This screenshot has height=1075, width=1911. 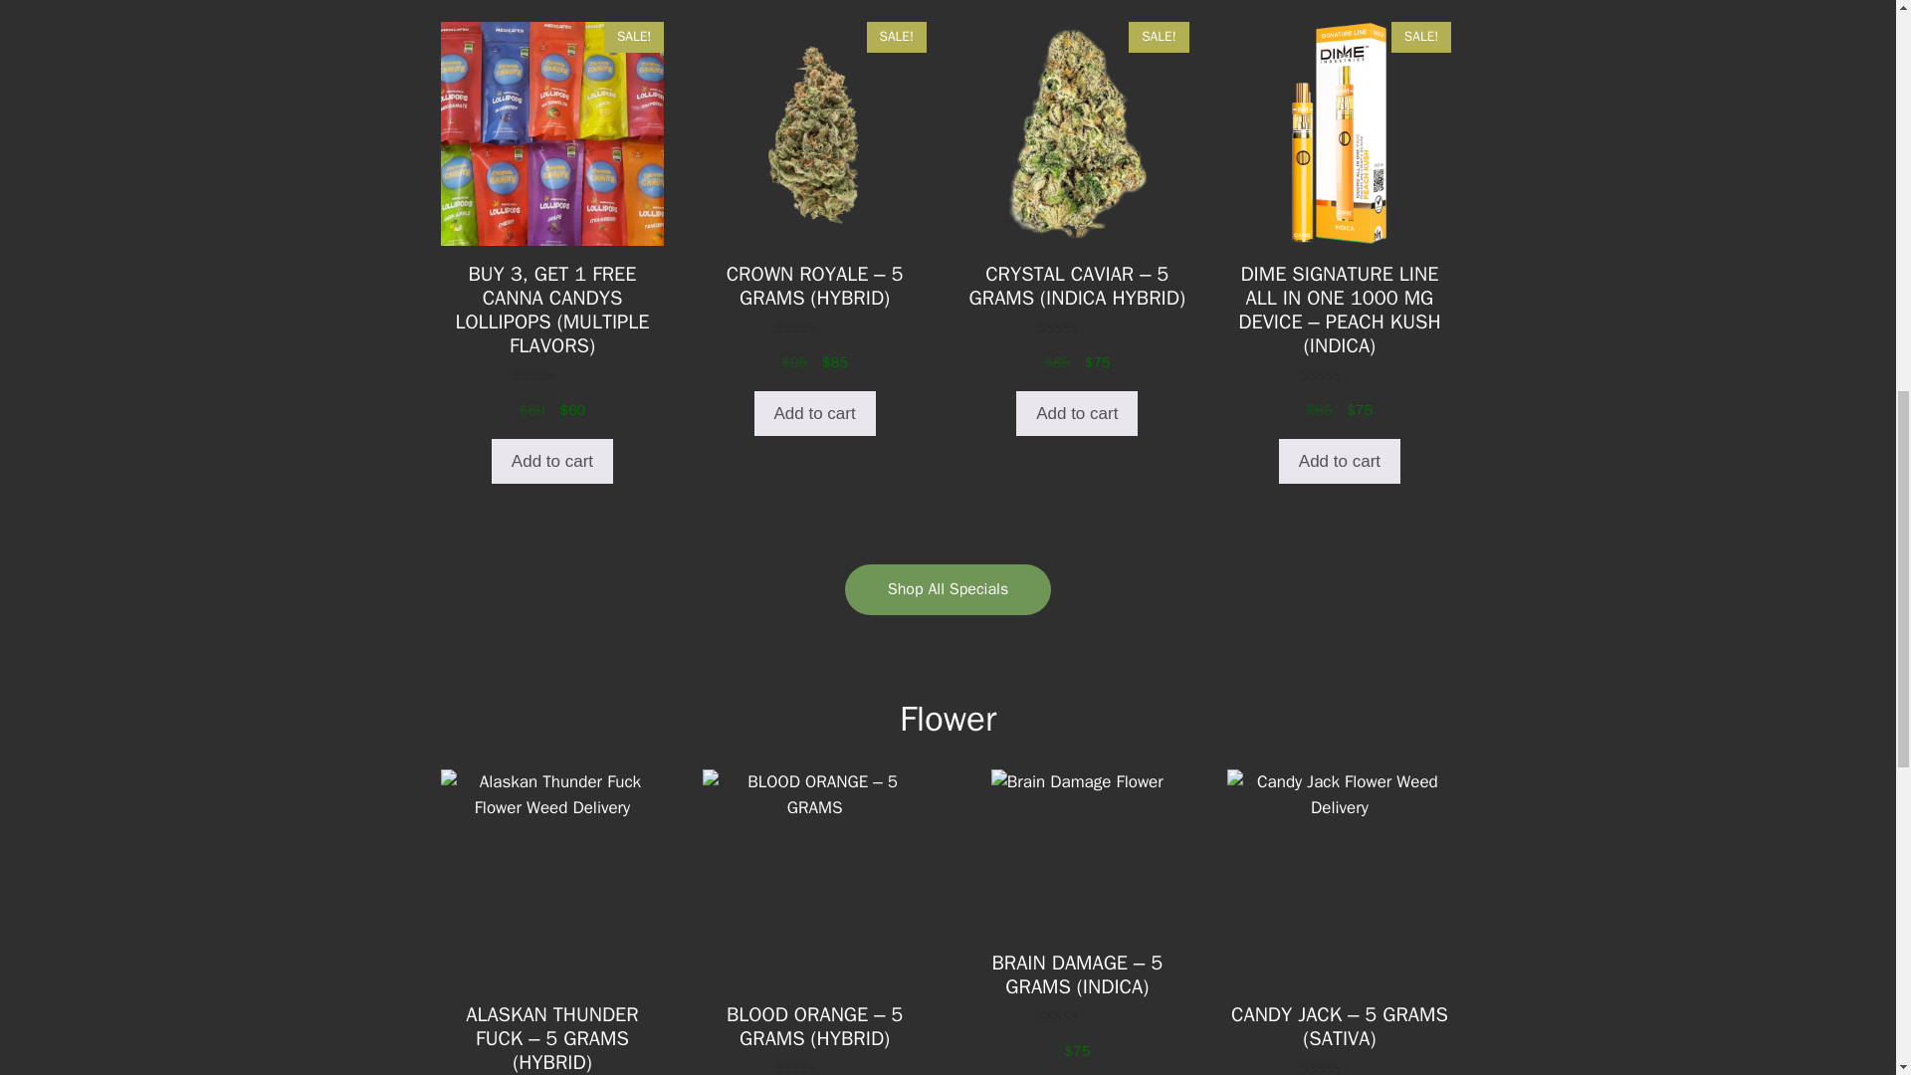 What do you see at coordinates (814, 326) in the screenshot?
I see `Not yet rated` at bounding box center [814, 326].